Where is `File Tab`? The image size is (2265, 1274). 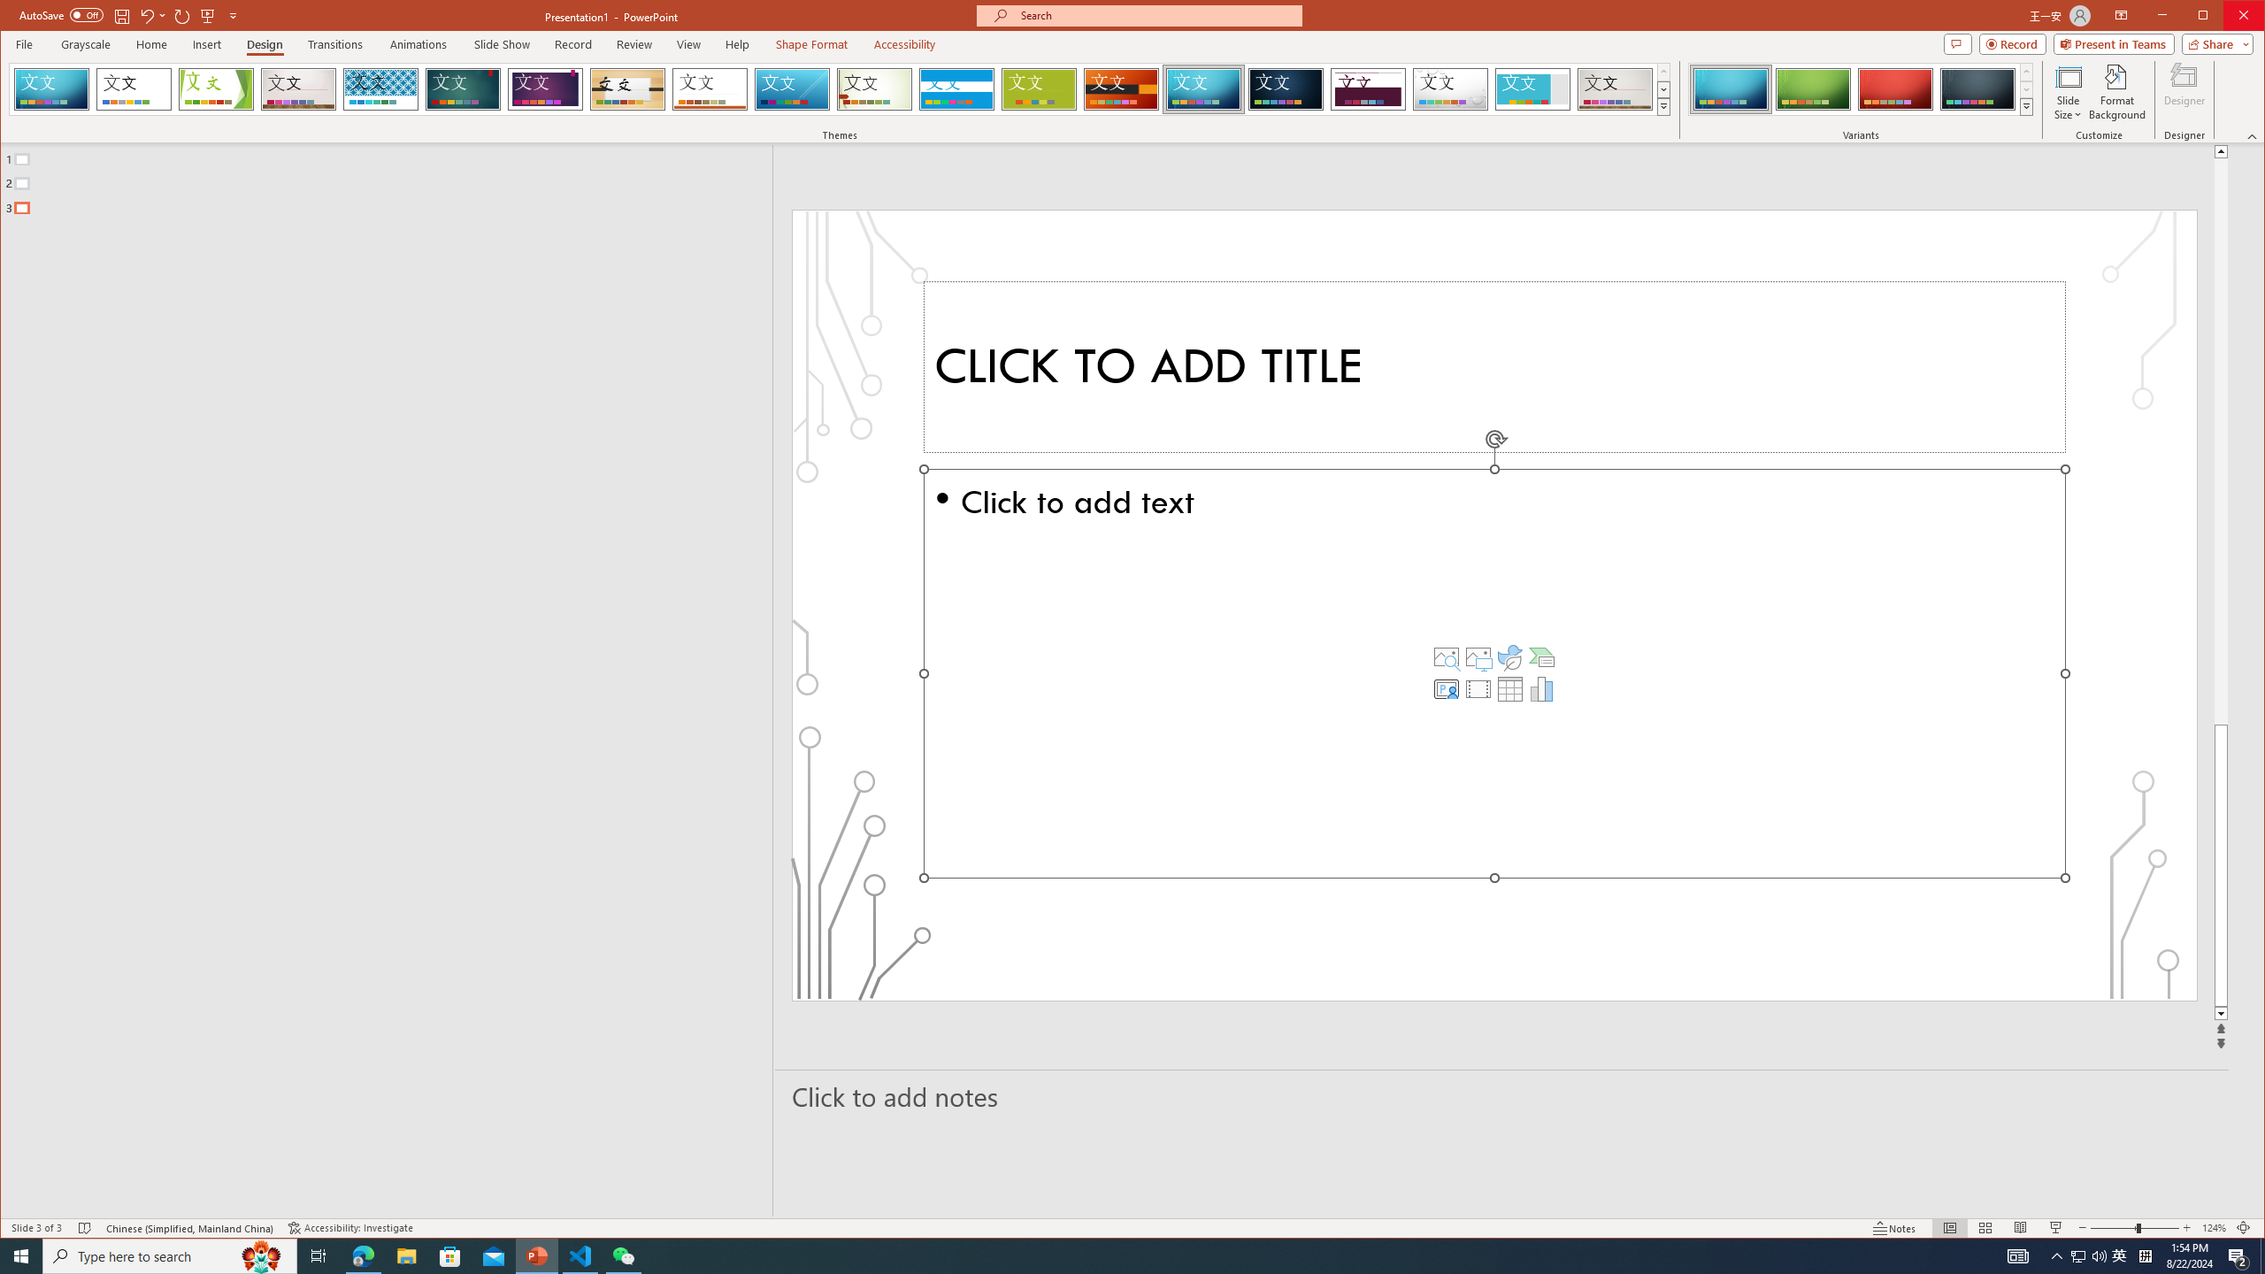
File Tab is located at coordinates (23, 43).